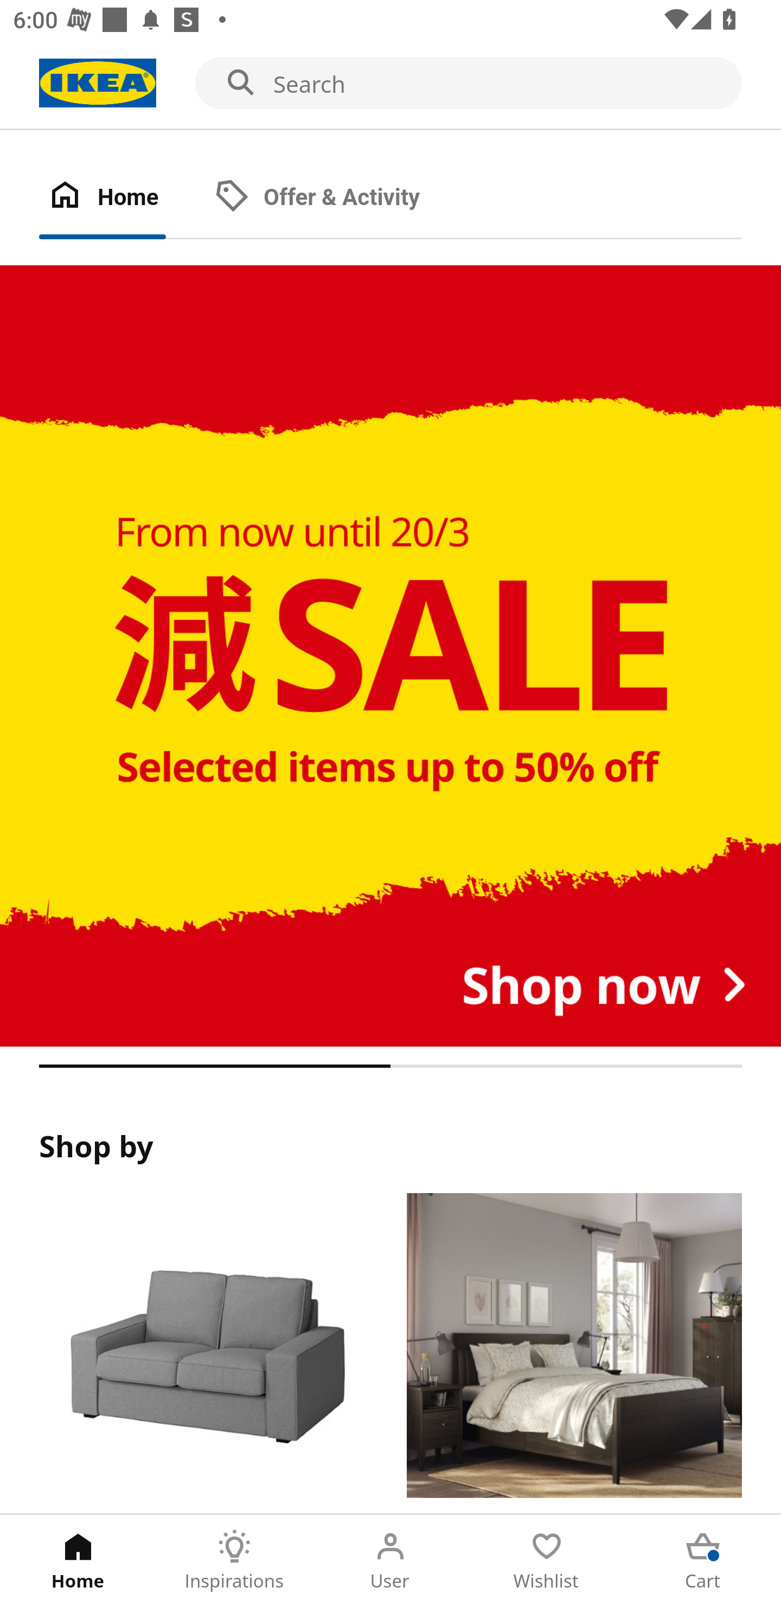 Image resolution: width=781 pixels, height=1606 pixels. I want to click on Wishlist
Tab 4 of 5, so click(547, 1560).